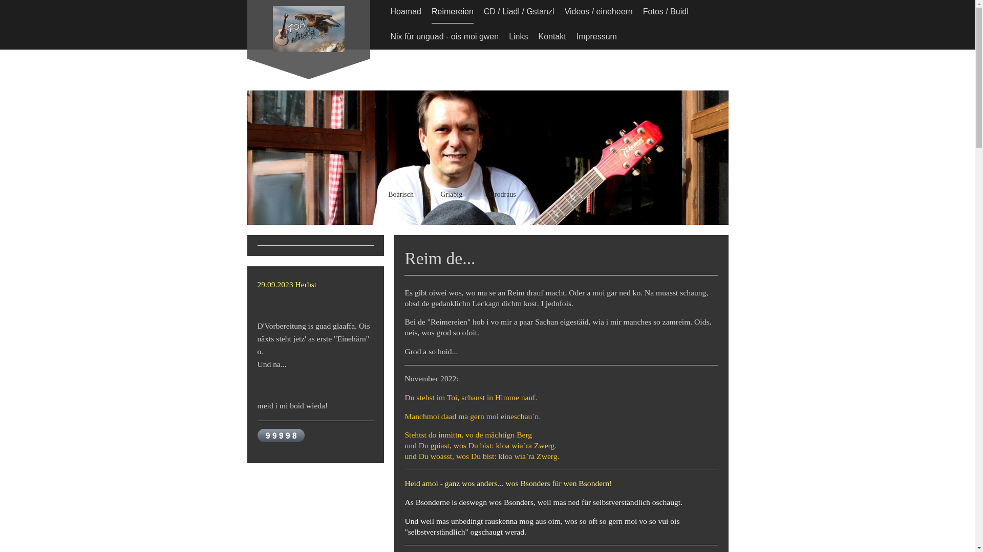  Describe the element at coordinates (599, 12) in the screenshot. I see `Videos / eineheern` at that location.